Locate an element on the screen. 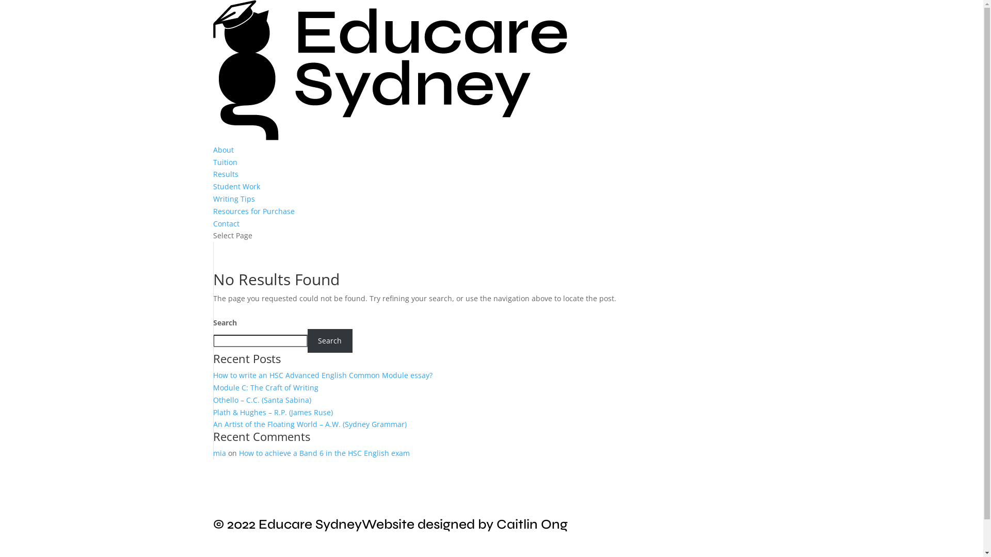  Tuition is located at coordinates (225, 162).